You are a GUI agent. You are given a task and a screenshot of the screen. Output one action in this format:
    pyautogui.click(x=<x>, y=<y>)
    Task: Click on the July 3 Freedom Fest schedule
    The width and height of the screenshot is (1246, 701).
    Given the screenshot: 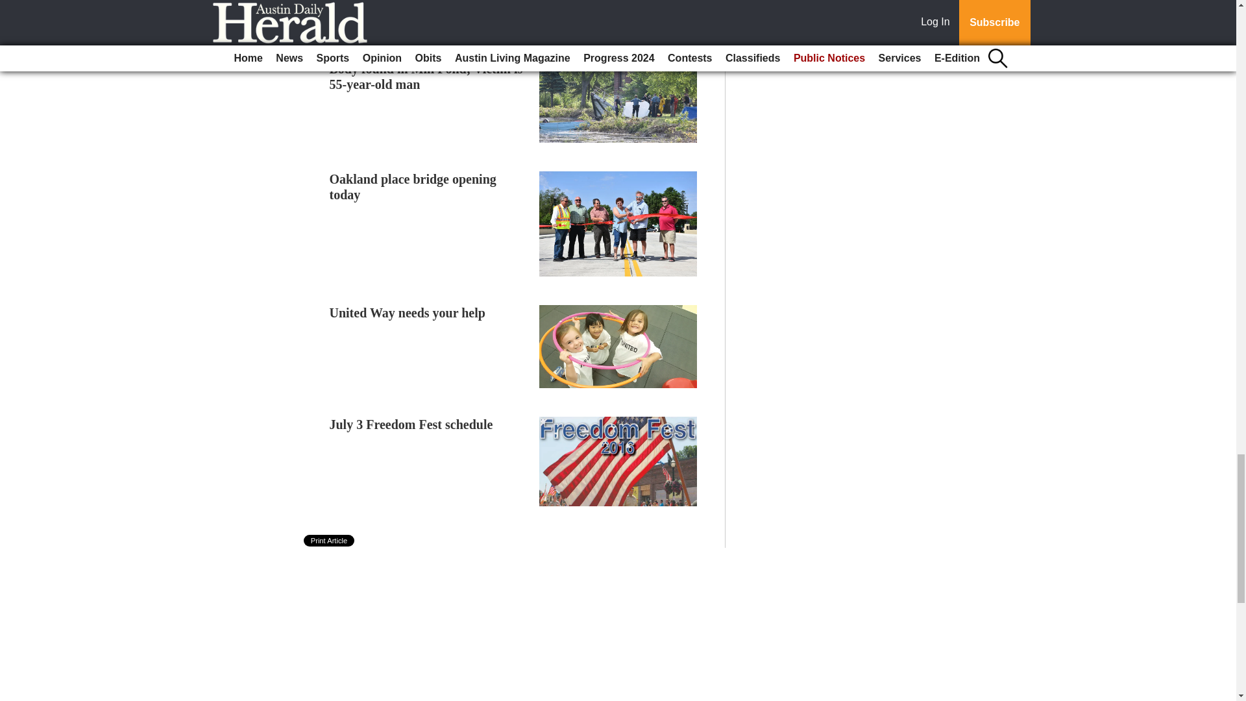 What is the action you would take?
    pyautogui.click(x=411, y=424)
    